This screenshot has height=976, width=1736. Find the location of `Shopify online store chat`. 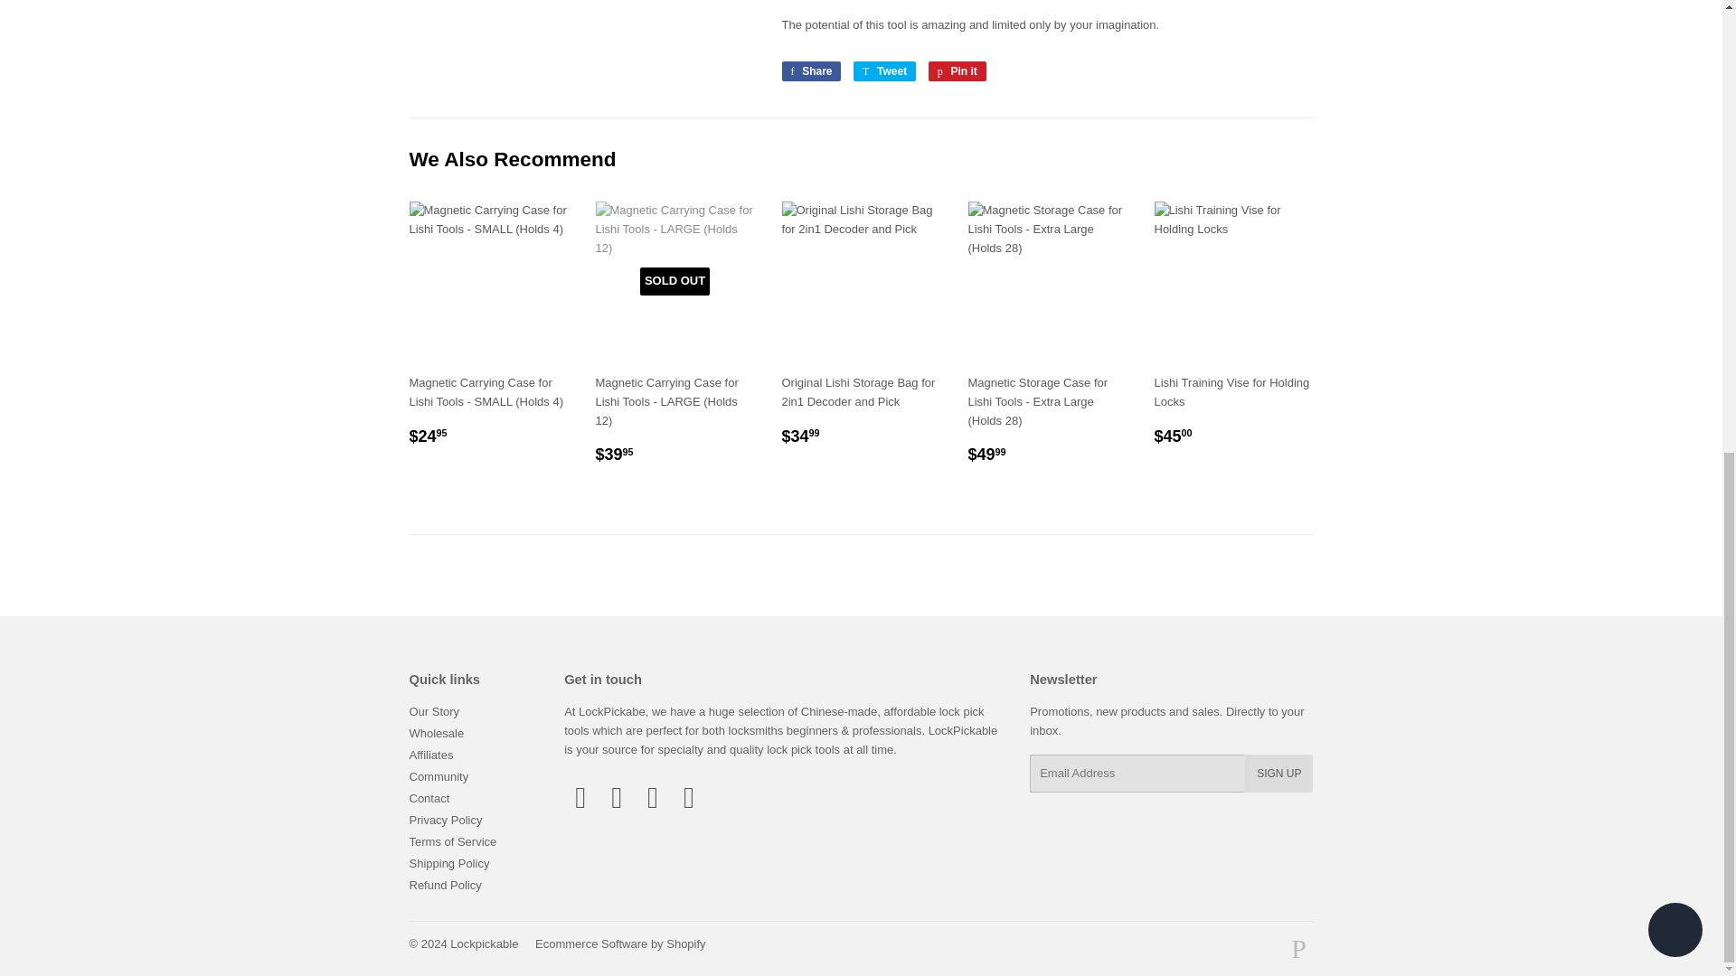

Shopify online store chat is located at coordinates (1675, 92).